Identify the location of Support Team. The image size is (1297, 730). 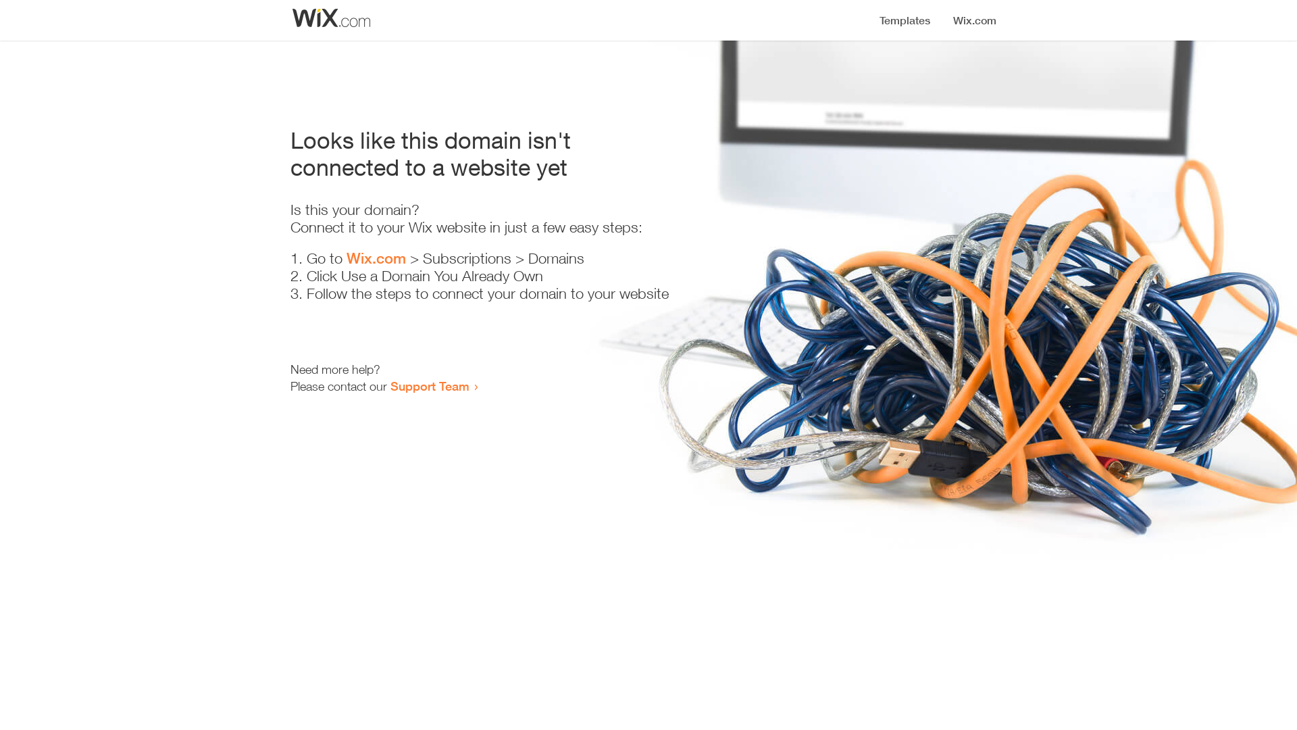
(430, 386).